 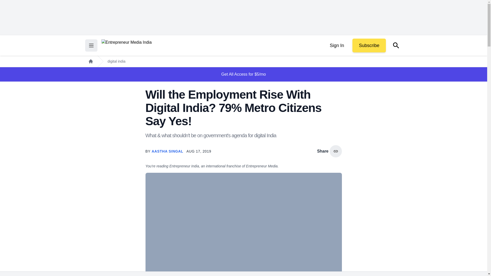 I want to click on copy, so click(x=336, y=151).